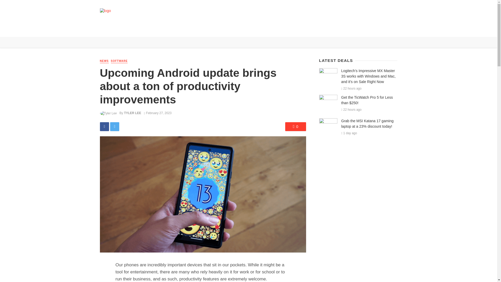  Describe the element at coordinates (295, 126) in the screenshot. I see `0 Comments` at that location.